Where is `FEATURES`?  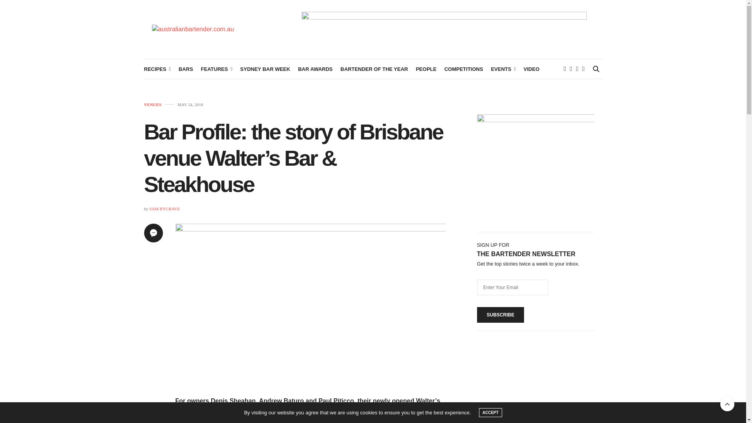 FEATURES is located at coordinates (216, 69).